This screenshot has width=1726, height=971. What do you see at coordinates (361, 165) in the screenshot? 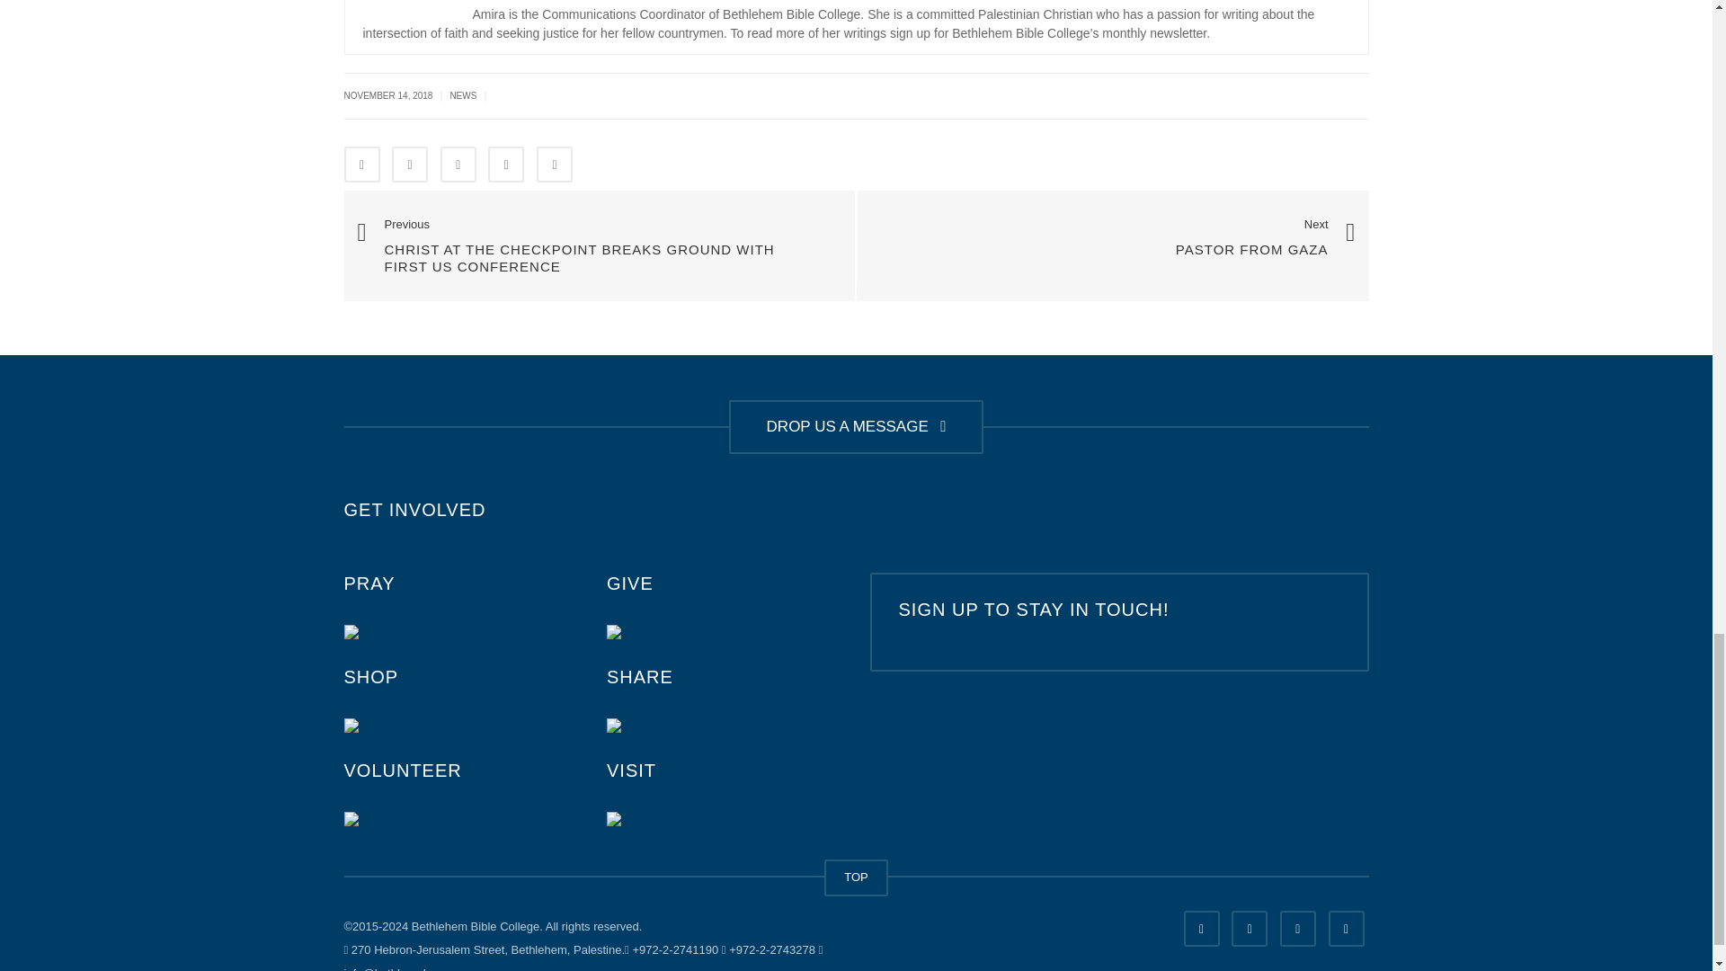
I see `Share on Facebook` at bounding box center [361, 165].